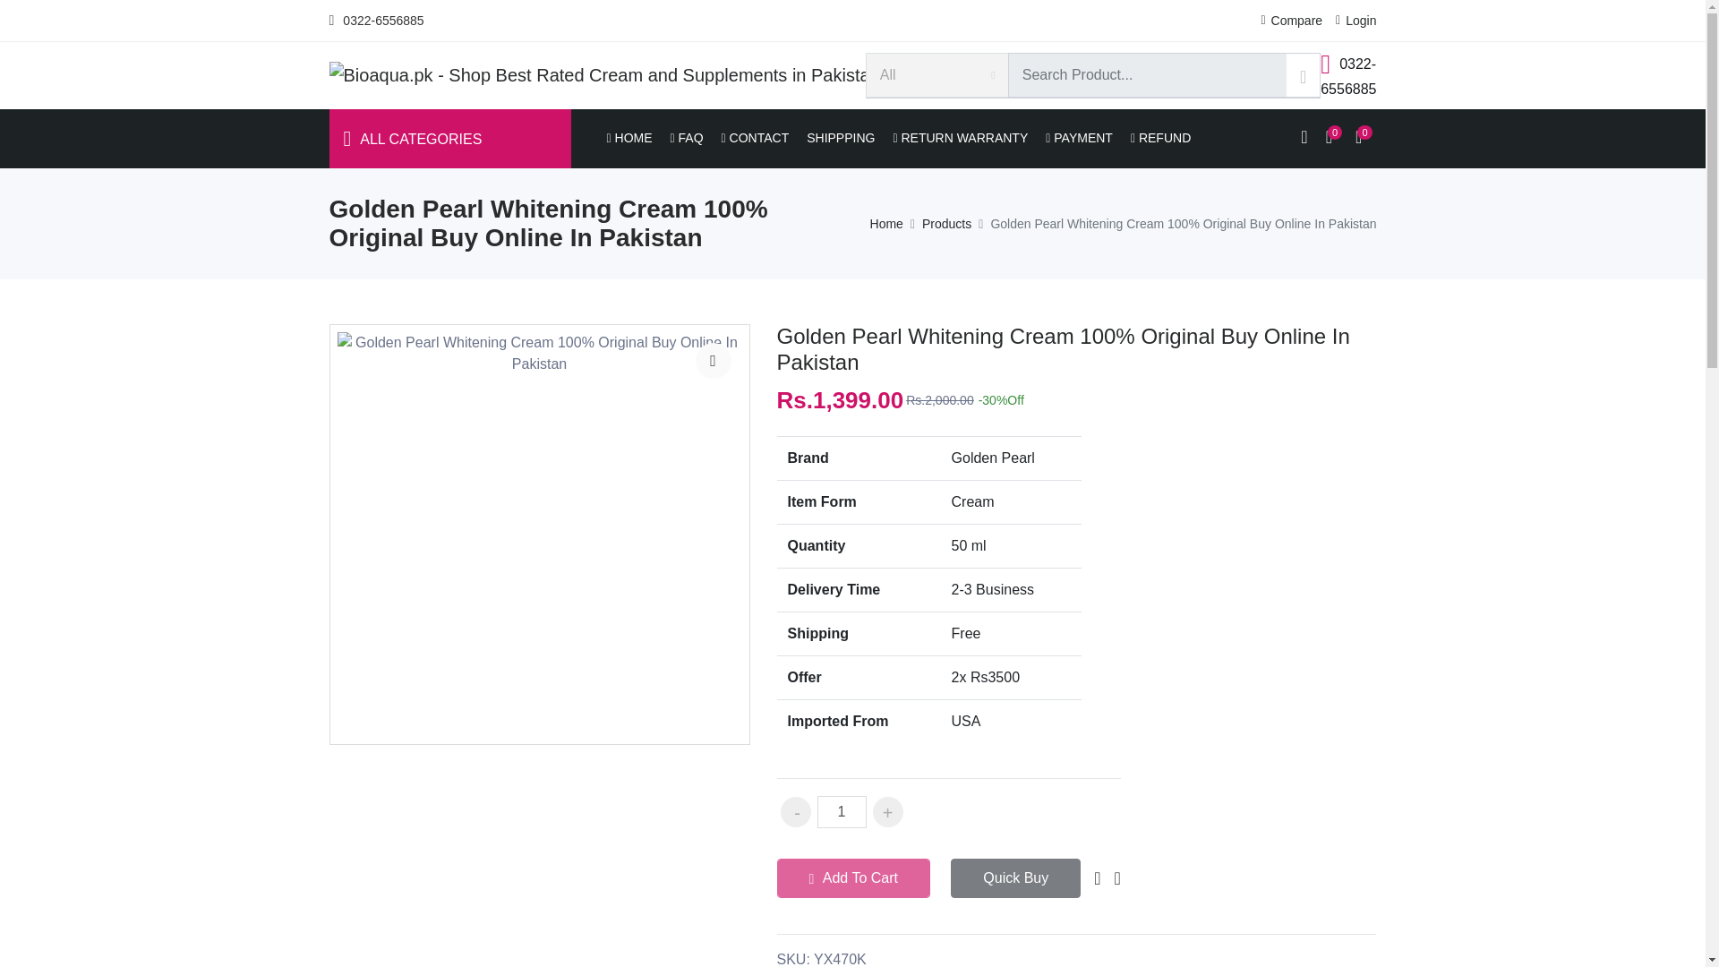 This screenshot has height=967, width=1719. I want to click on RETURN WARRANTY, so click(960, 138).